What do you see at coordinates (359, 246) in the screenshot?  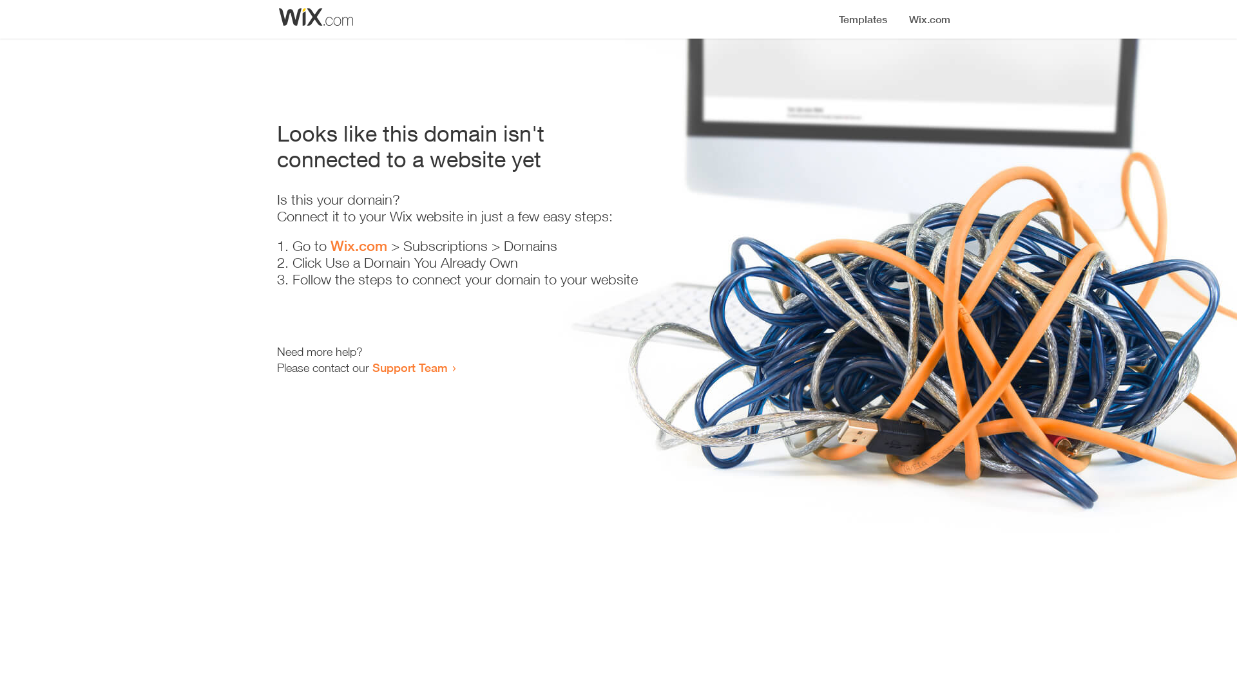 I see `Wix.com` at bounding box center [359, 246].